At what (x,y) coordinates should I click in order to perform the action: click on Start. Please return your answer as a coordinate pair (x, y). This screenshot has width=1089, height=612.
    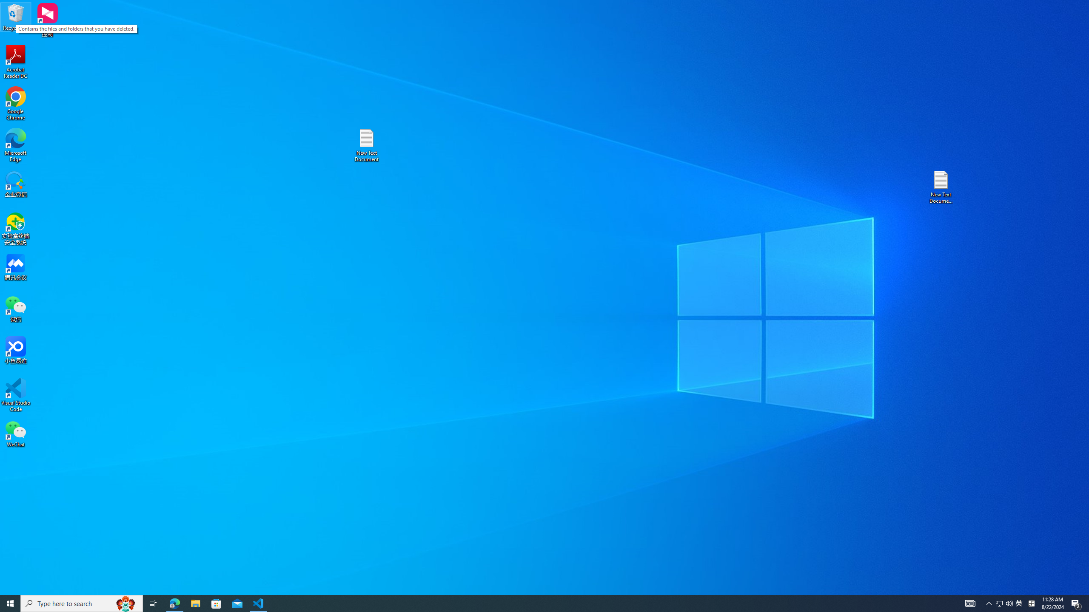
    Looking at the image, I should click on (10, 603).